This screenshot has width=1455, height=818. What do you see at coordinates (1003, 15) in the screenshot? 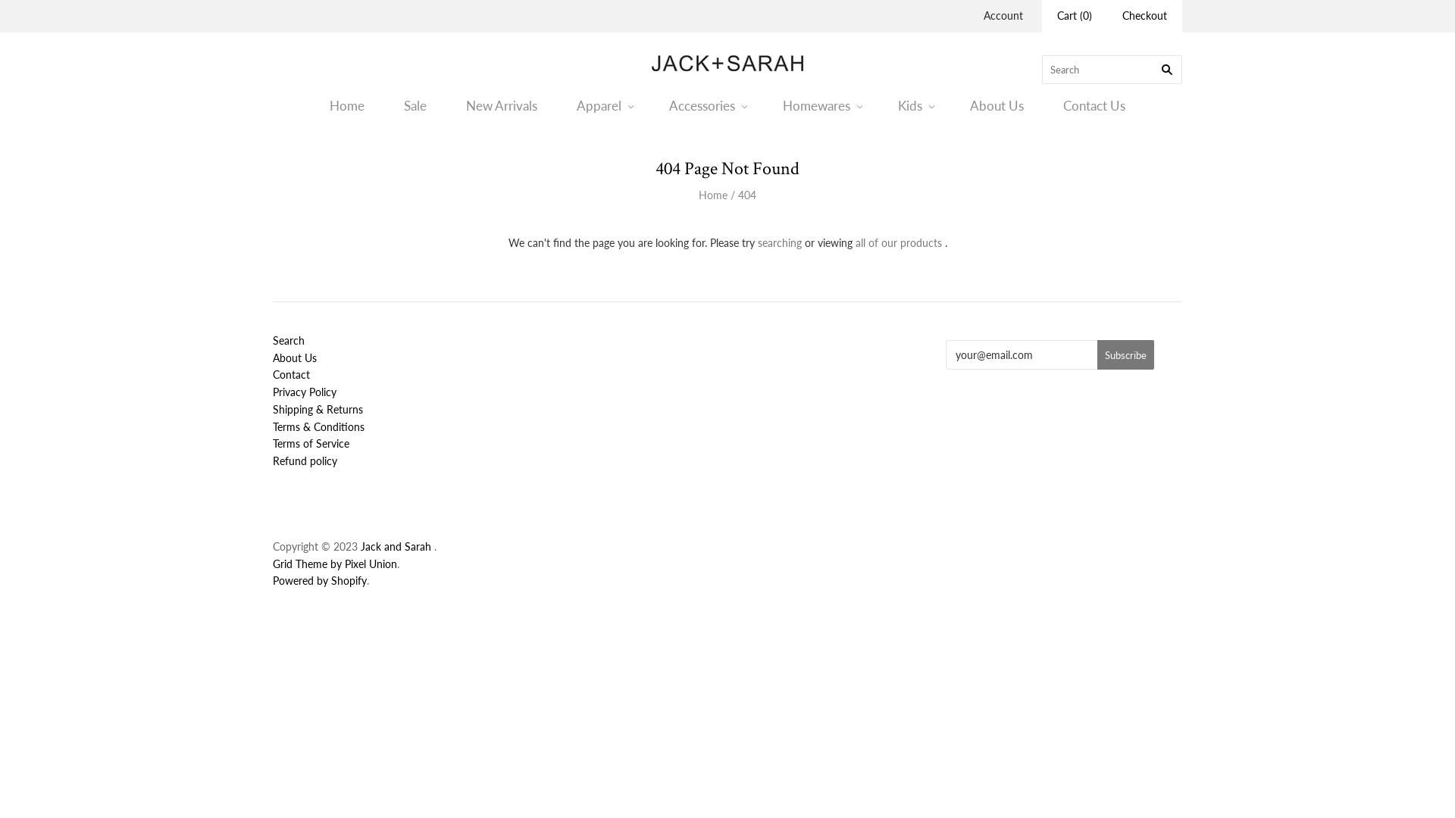
I see `Account` at bounding box center [1003, 15].